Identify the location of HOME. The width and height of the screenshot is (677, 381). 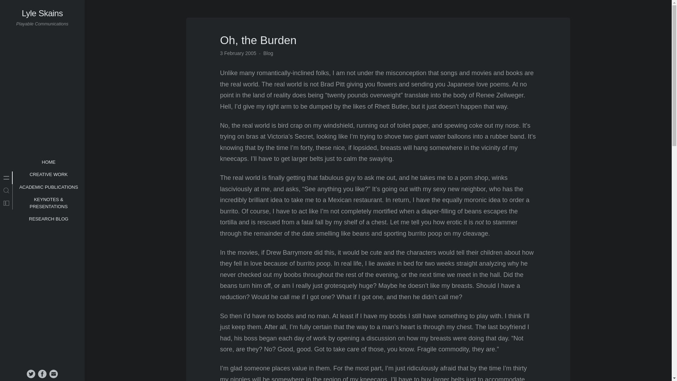
(48, 162).